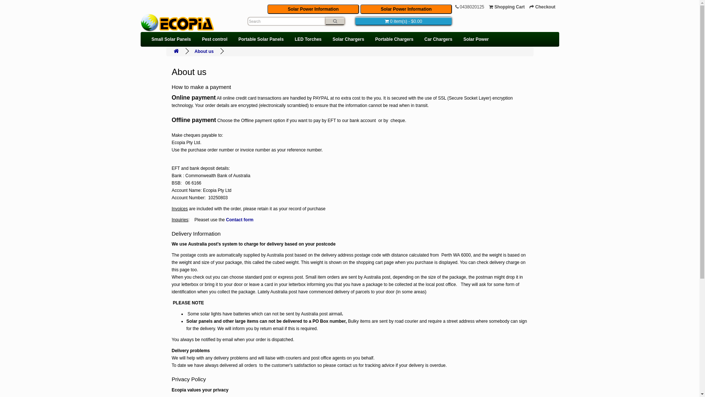 The height and width of the screenshot is (397, 705). I want to click on Solar Power, so click(476, 39).